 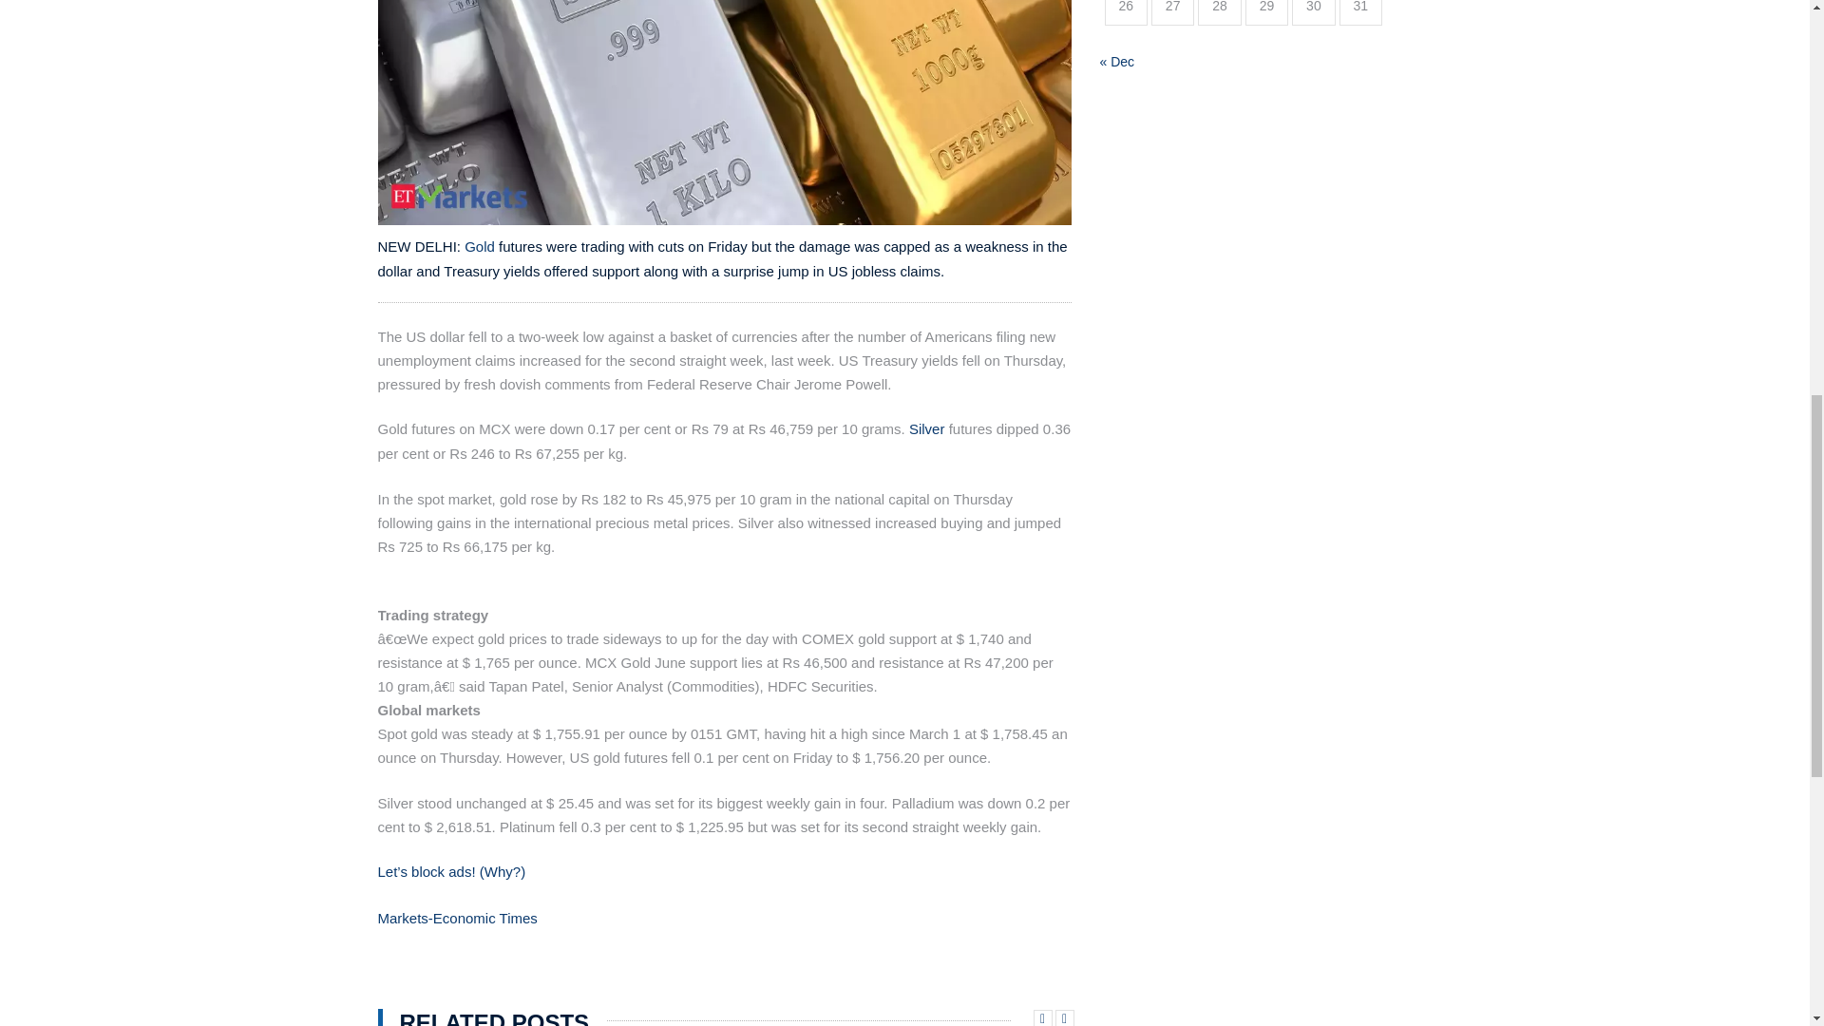 What do you see at coordinates (926, 428) in the screenshot?
I see `Silver` at bounding box center [926, 428].